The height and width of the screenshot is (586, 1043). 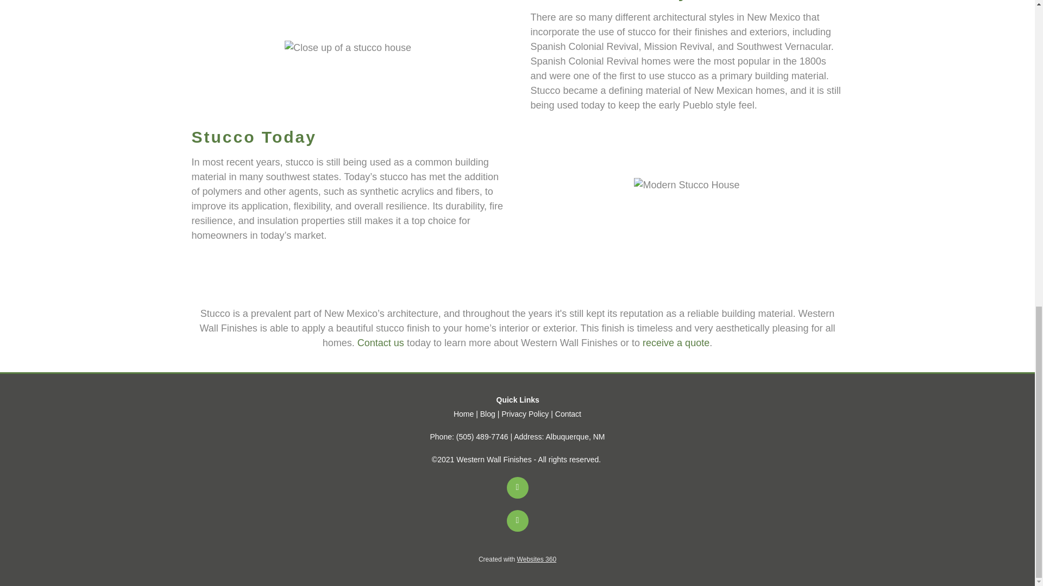 What do you see at coordinates (348, 48) in the screenshot?
I see `Close up of a stucco house` at bounding box center [348, 48].